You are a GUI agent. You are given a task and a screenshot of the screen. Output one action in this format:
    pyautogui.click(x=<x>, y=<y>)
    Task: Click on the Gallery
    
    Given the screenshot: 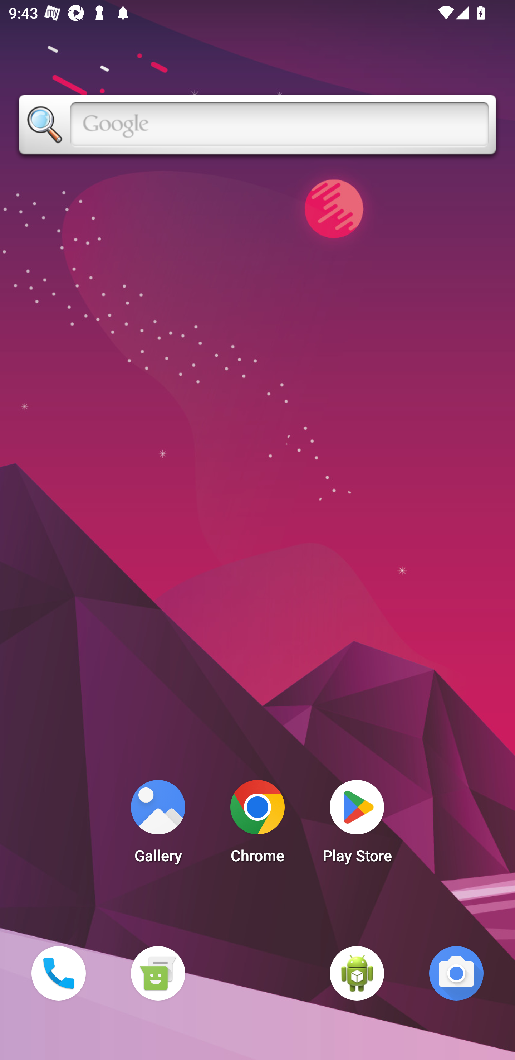 What is the action you would take?
    pyautogui.click(x=158, y=825)
    